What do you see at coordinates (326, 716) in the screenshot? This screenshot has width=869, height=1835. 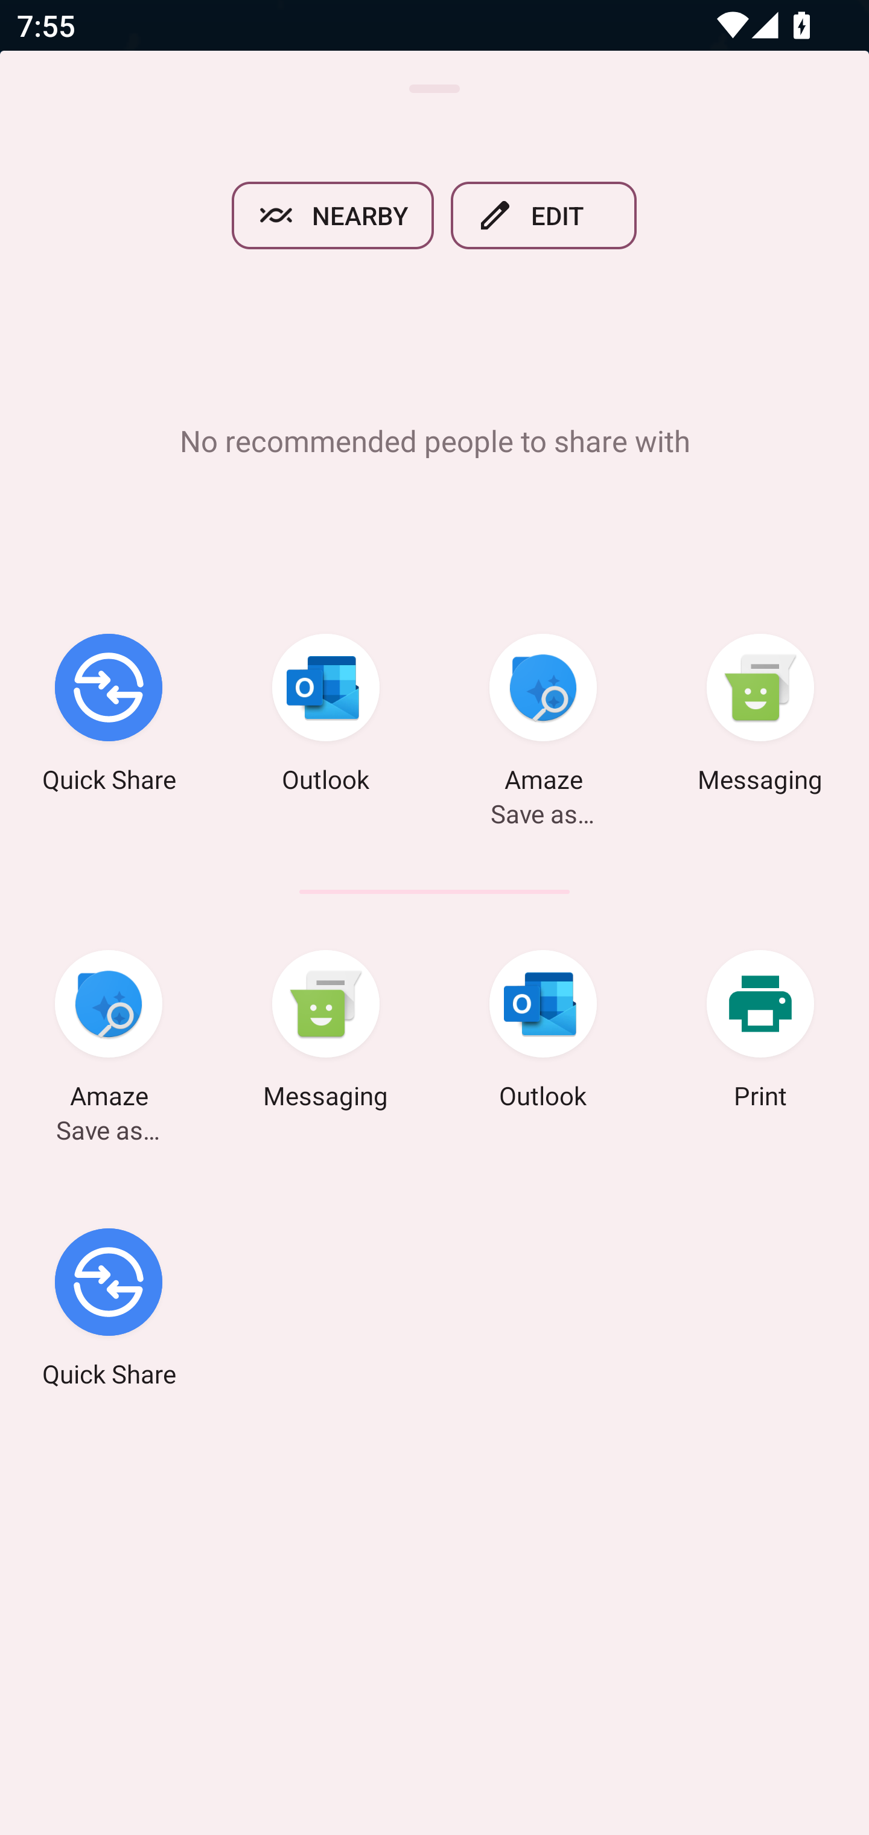 I see `Outlook` at bounding box center [326, 716].